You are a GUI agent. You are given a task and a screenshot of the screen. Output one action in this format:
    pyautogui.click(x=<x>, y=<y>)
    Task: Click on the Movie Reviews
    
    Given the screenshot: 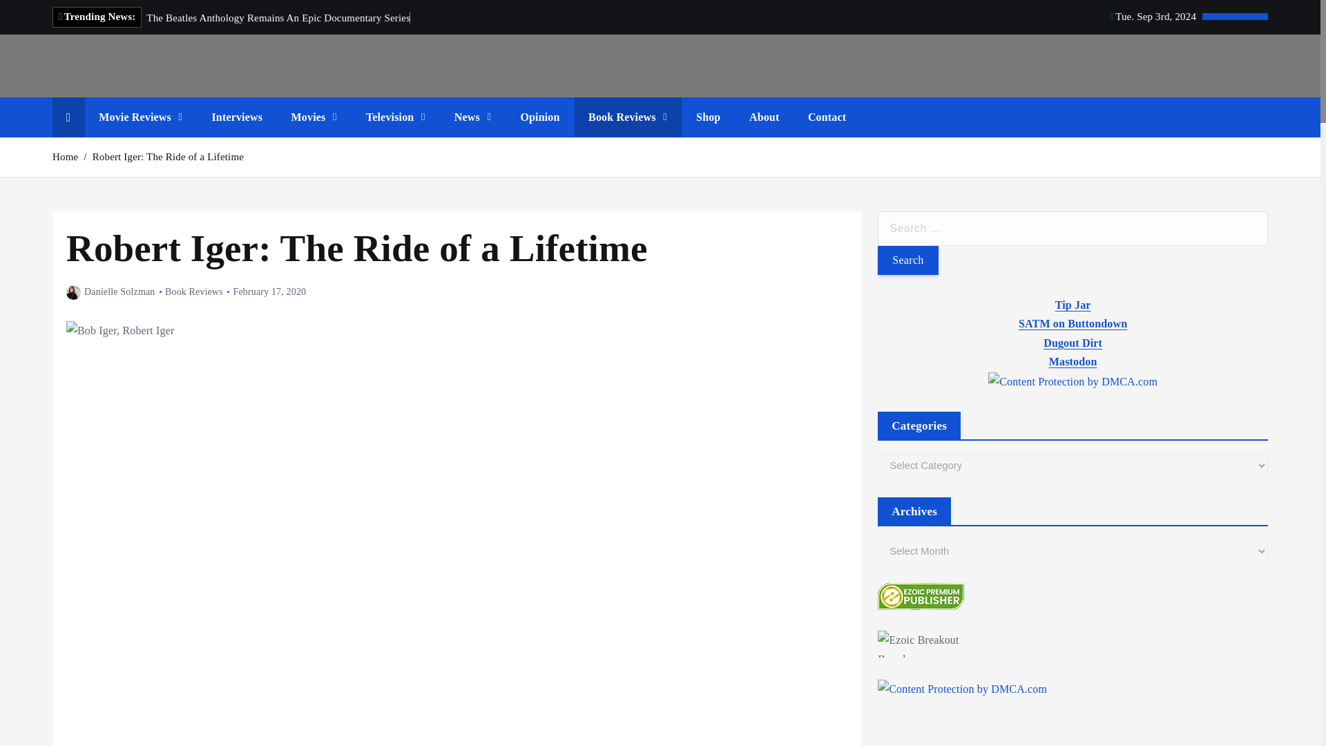 What is the action you would take?
    pyautogui.click(x=140, y=117)
    